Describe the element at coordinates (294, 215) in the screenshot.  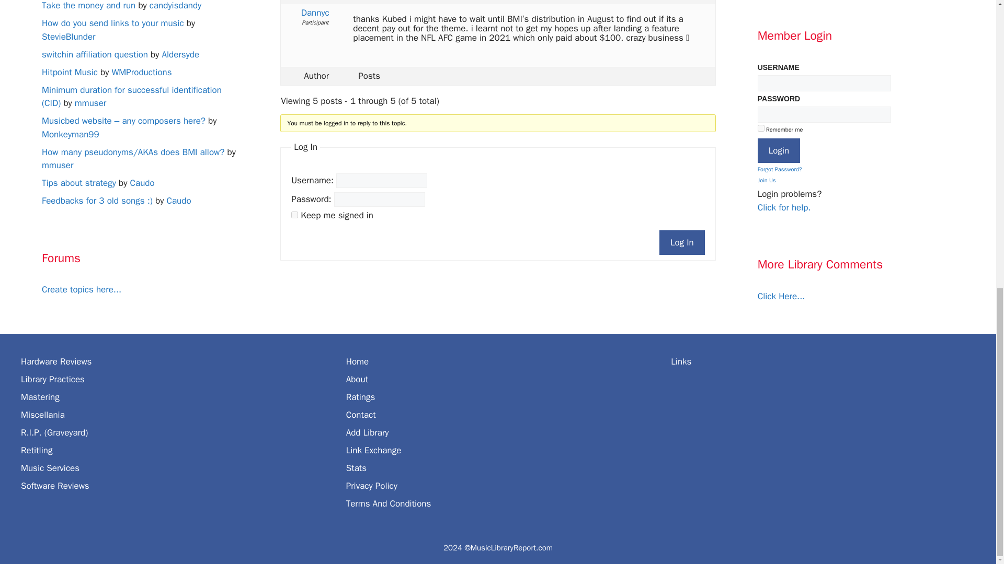
I see `forever` at that location.